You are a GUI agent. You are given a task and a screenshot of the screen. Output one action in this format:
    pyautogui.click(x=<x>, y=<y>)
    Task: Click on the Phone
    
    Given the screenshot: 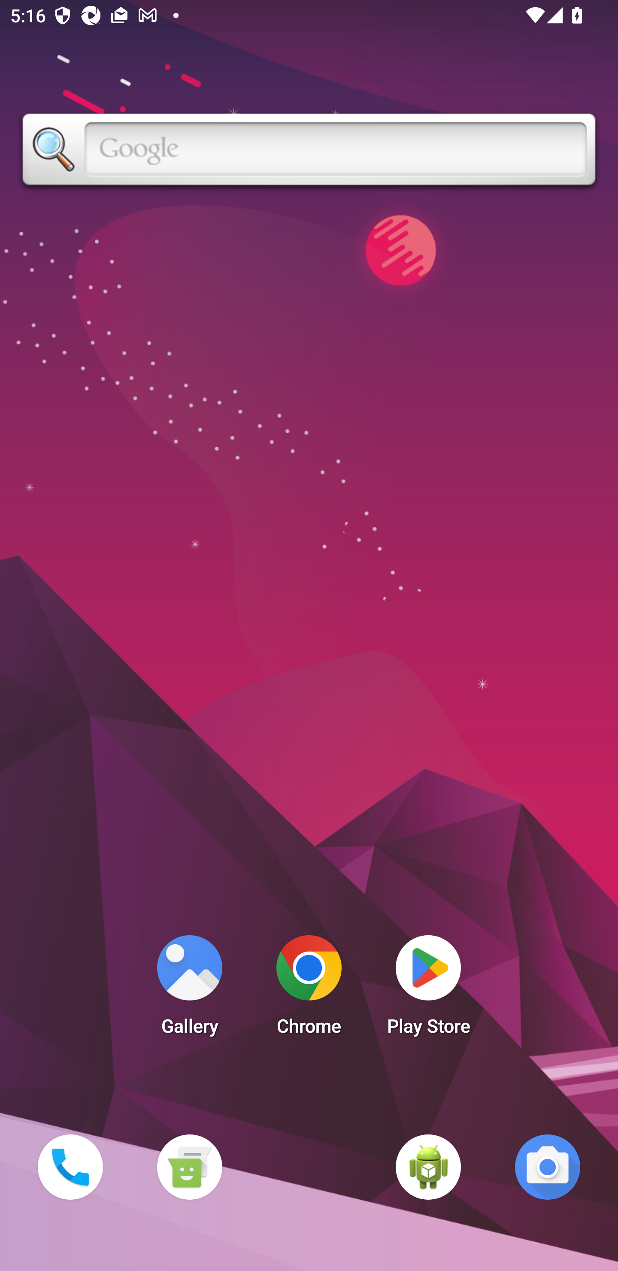 What is the action you would take?
    pyautogui.click(x=70, y=1167)
    